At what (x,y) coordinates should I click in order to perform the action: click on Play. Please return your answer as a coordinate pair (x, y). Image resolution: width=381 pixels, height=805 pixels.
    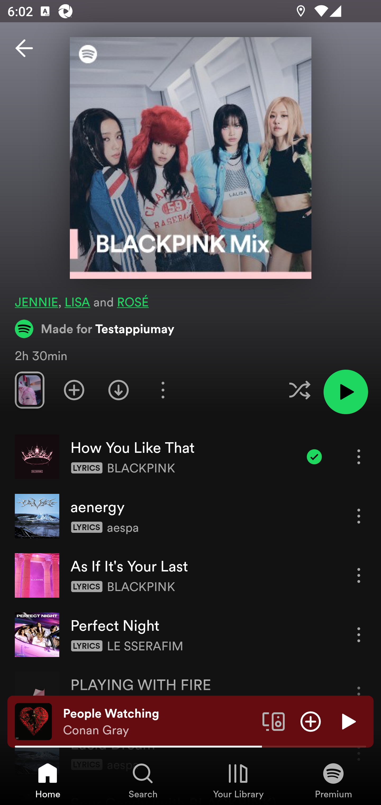
    Looking at the image, I should click on (348, 721).